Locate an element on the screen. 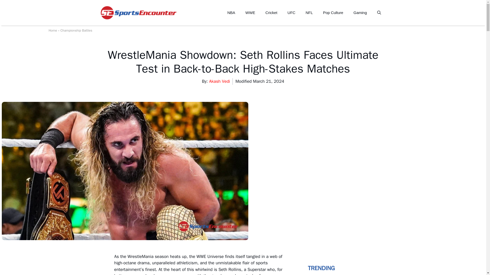 This screenshot has width=490, height=275. Championship Battles is located at coordinates (76, 31).